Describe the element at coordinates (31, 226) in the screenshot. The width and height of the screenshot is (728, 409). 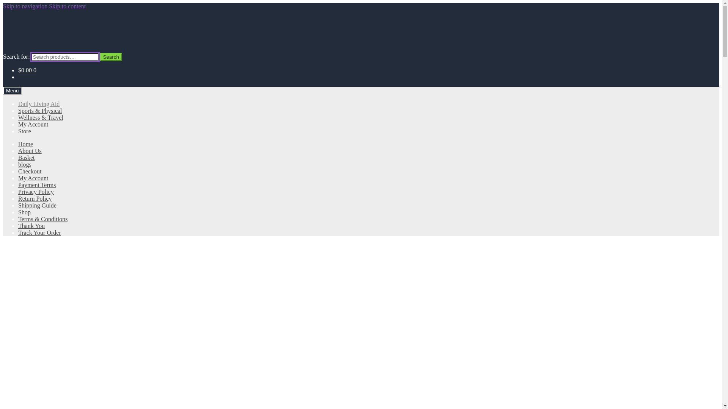
I see `Thank You` at that location.